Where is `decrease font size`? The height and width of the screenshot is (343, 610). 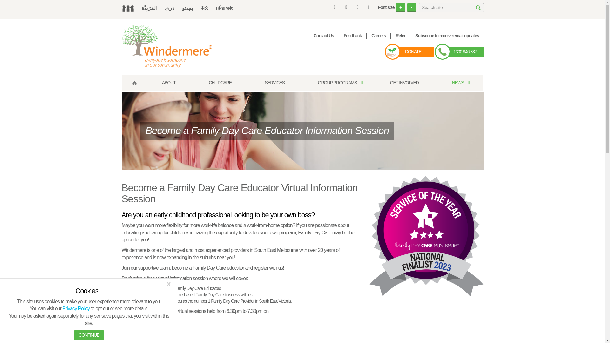 decrease font size is located at coordinates (412, 7).